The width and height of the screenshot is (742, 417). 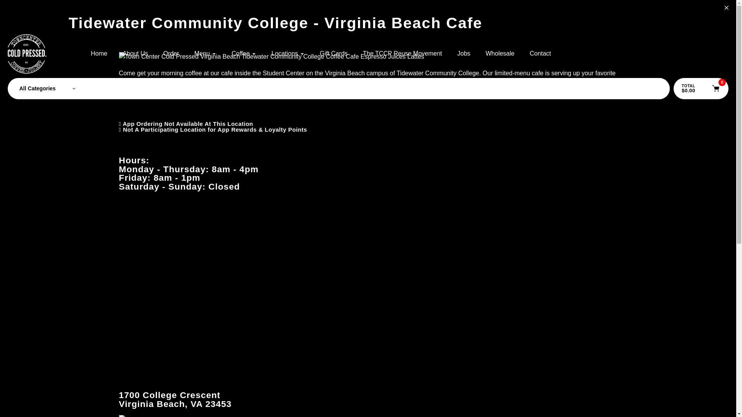 What do you see at coordinates (402, 54) in the screenshot?
I see `The TCCP Reuse Movement` at bounding box center [402, 54].